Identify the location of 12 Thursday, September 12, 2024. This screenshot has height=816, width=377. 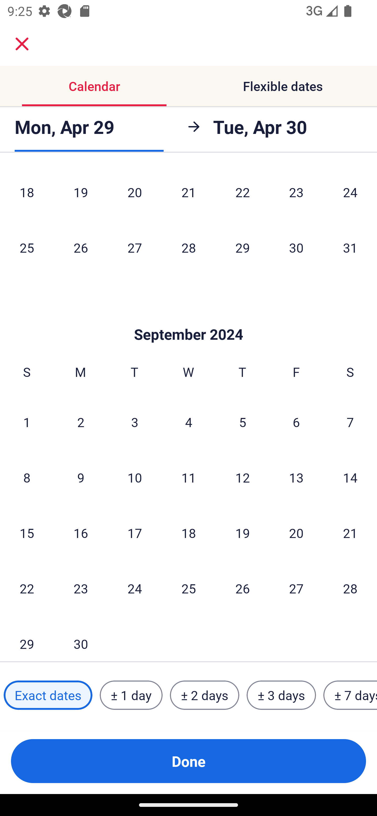
(242, 477).